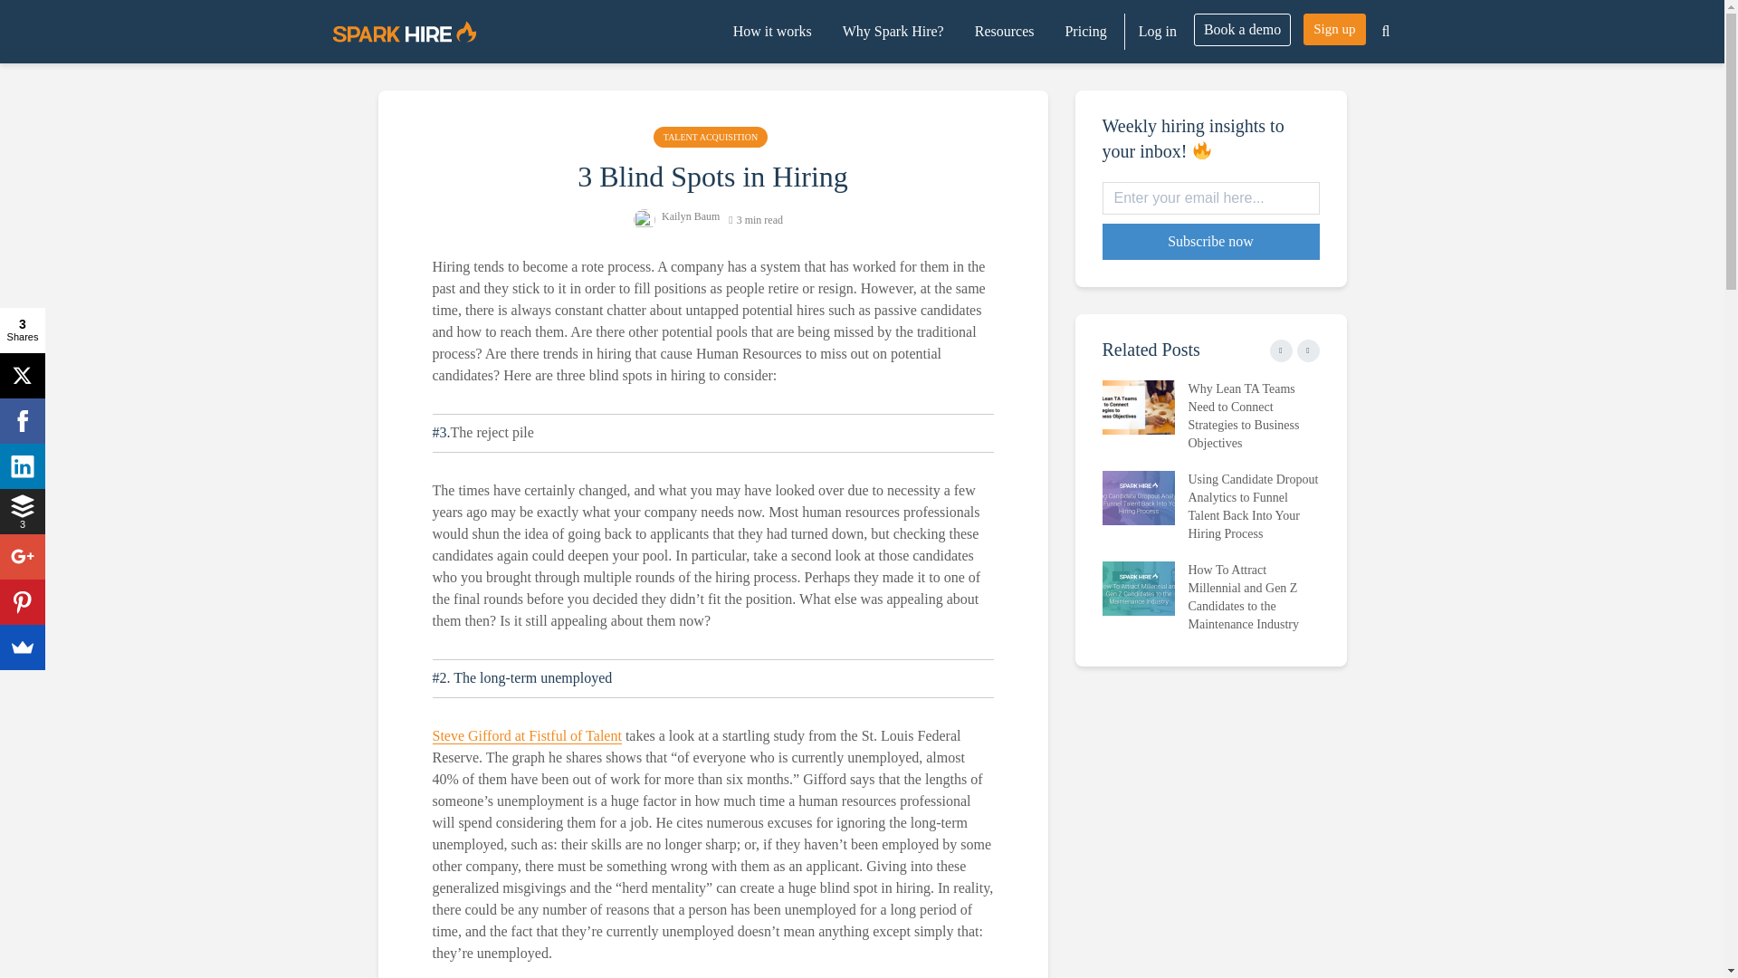 This screenshot has height=978, width=1738. I want to click on Resources, so click(1004, 32).